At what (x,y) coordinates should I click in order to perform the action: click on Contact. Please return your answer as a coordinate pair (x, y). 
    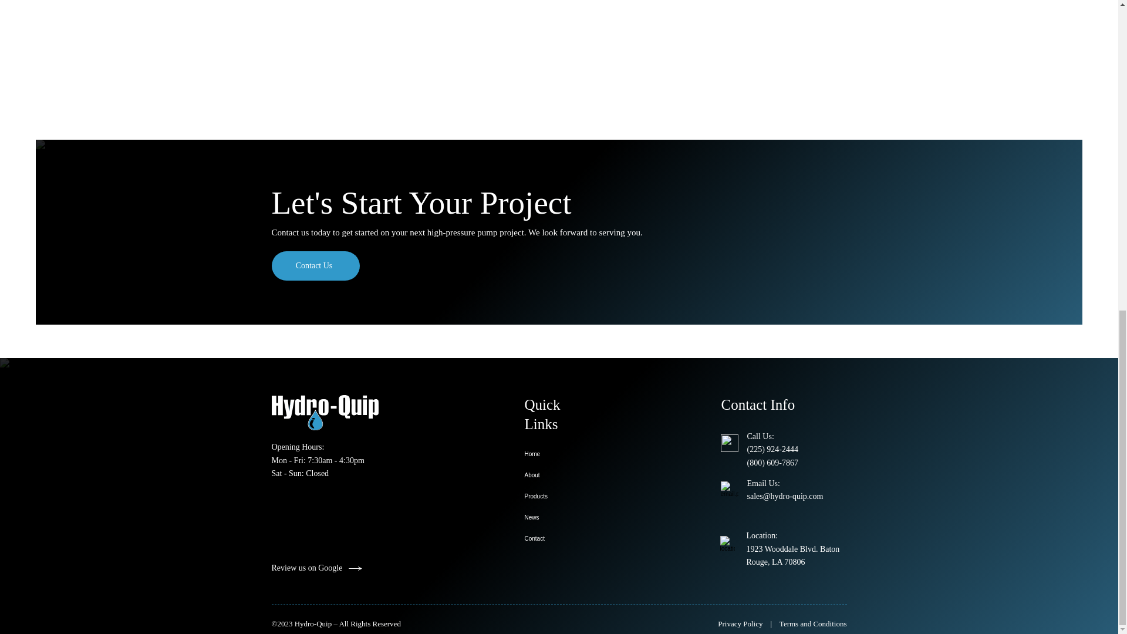
    Looking at the image, I should click on (556, 539).